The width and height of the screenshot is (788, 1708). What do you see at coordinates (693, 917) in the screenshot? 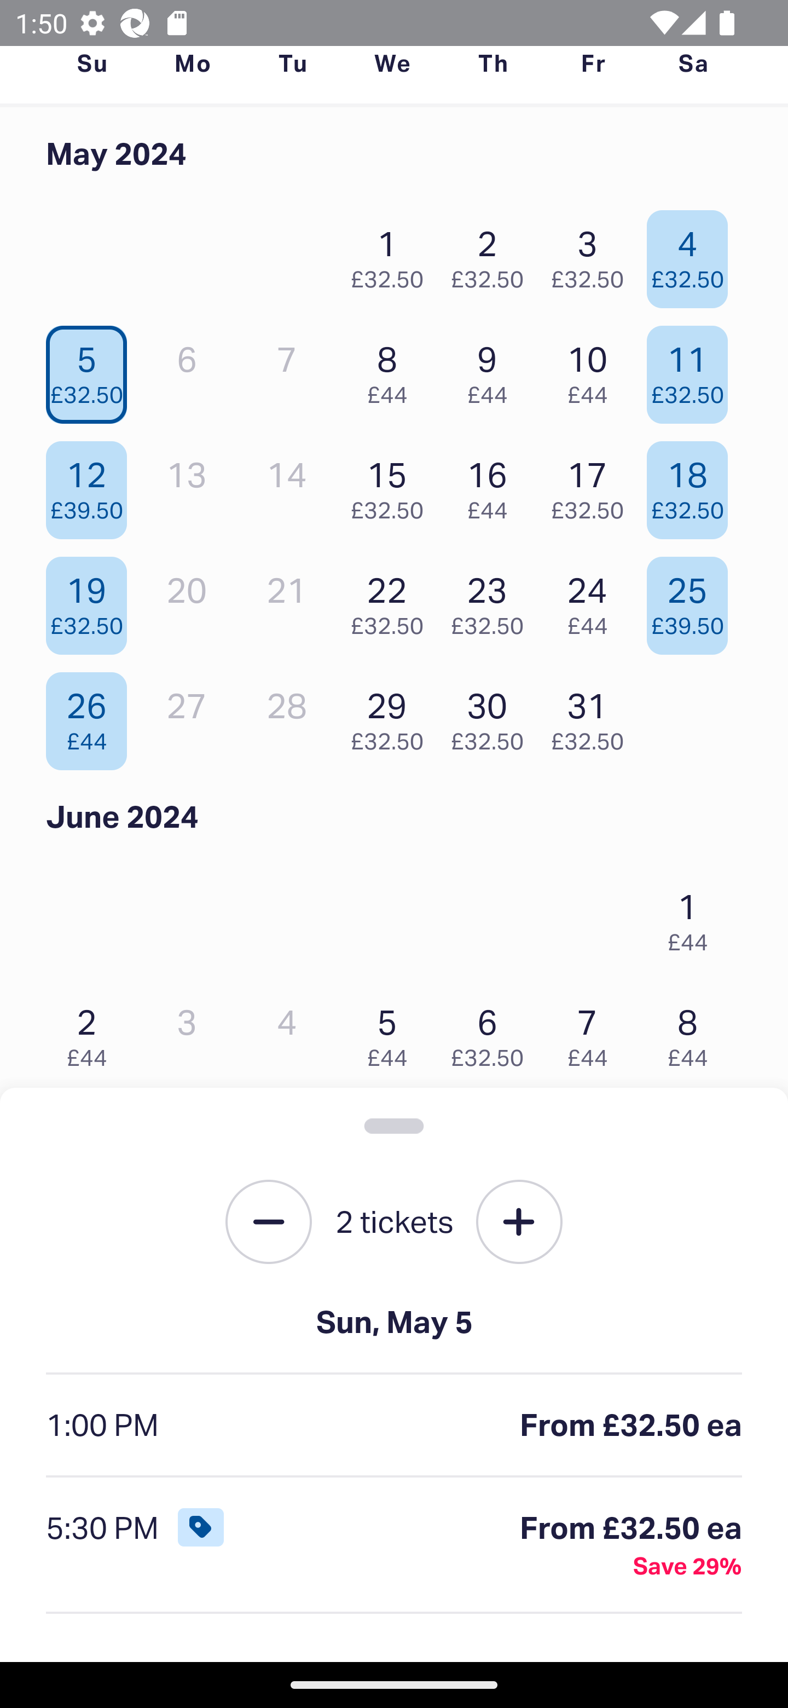
I see `1 £44` at bounding box center [693, 917].